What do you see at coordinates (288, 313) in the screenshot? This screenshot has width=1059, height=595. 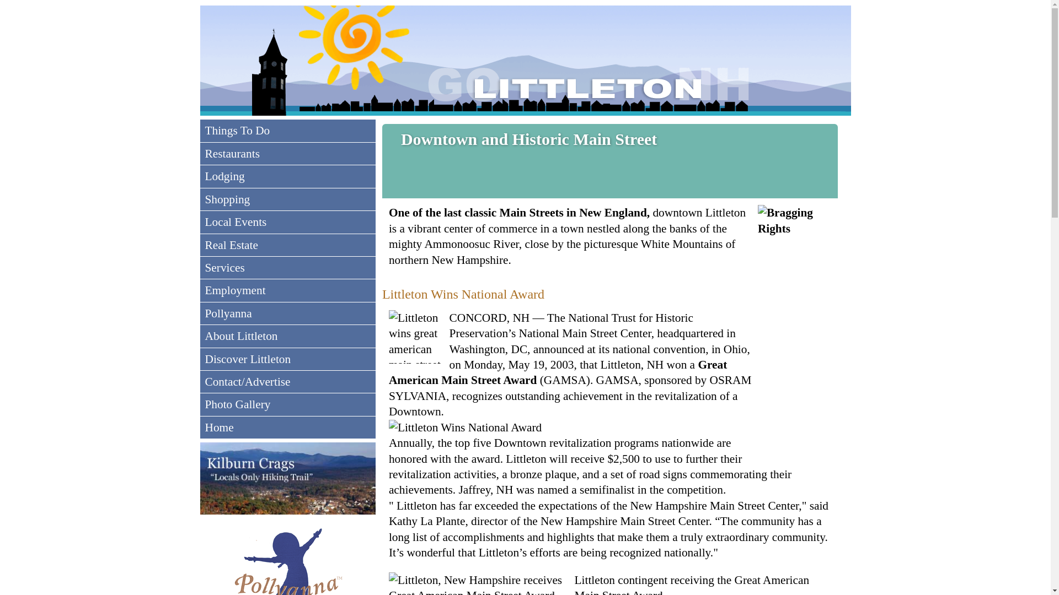 I see `Pollyanna` at bounding box center [288, 313].